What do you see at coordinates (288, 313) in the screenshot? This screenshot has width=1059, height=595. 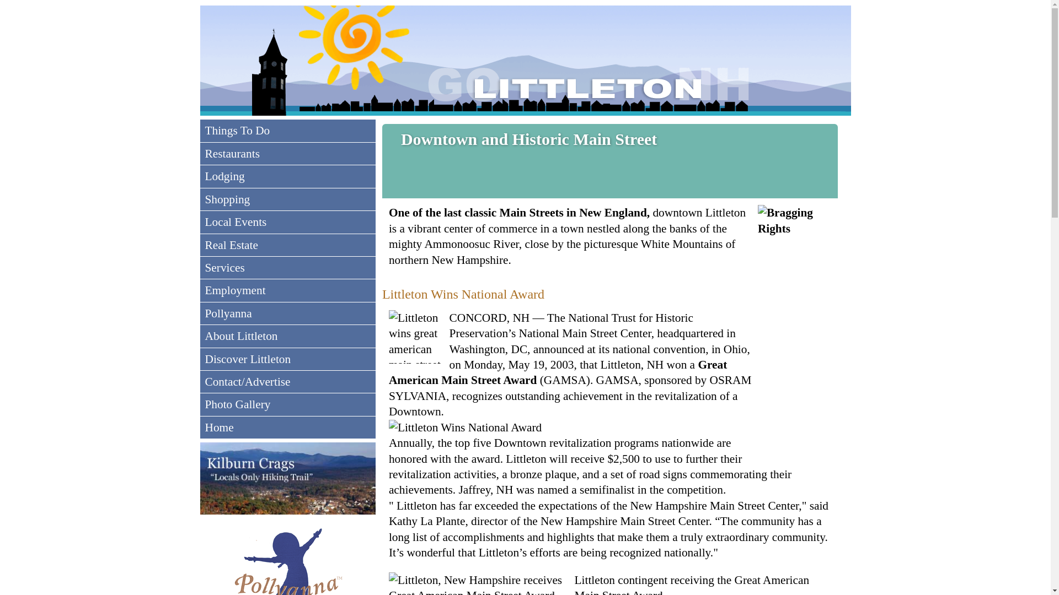 I see `Pollyanna` at bounding box center [288, 313].